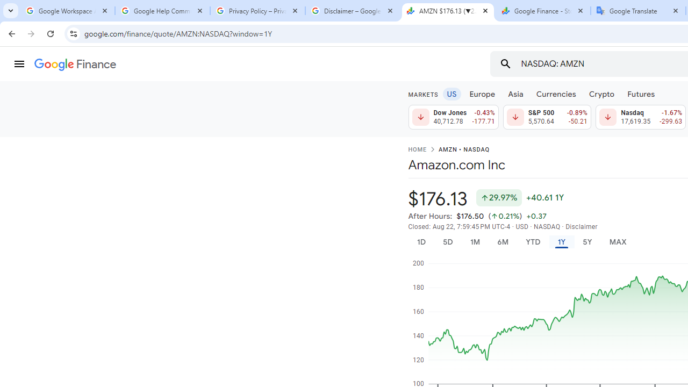 Image resolution: width=688 pixels, height=387 pixels. I want to click on Dow Jones 40,712.78 Down by 0.43% -177.71, so click(454, 117).